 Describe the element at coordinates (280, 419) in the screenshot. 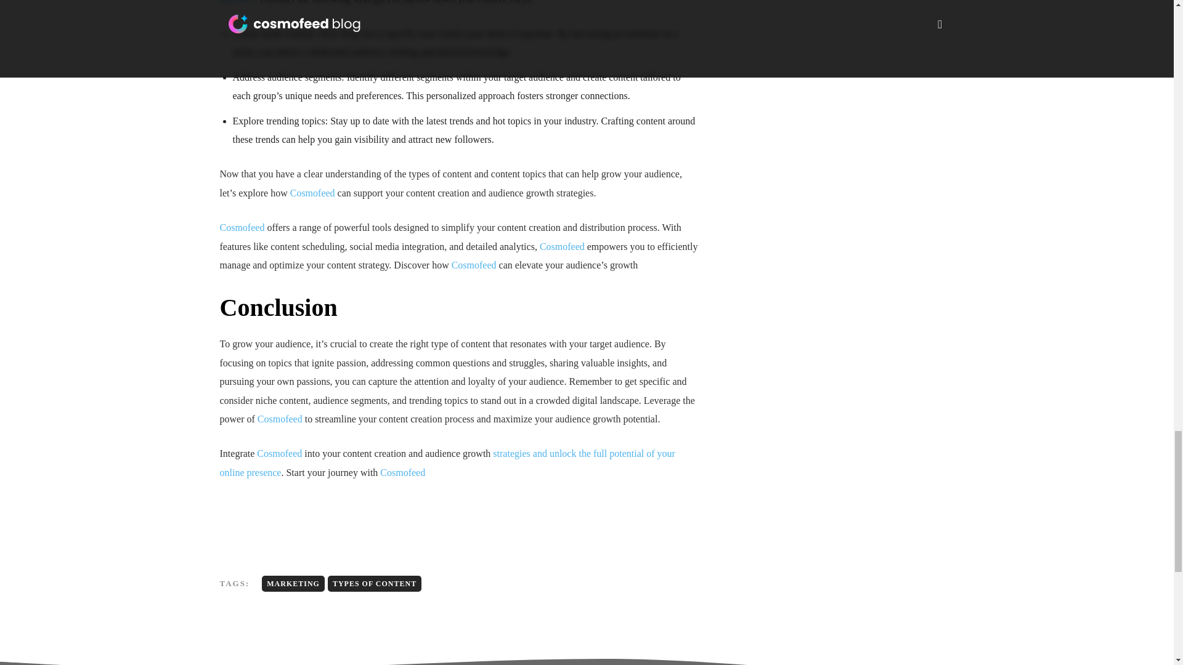

I see `Cosmofeed` at that location.